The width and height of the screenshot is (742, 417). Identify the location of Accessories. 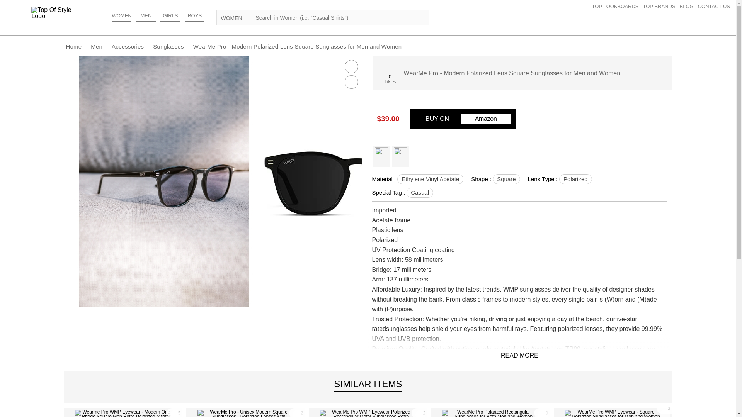
(128, 46).